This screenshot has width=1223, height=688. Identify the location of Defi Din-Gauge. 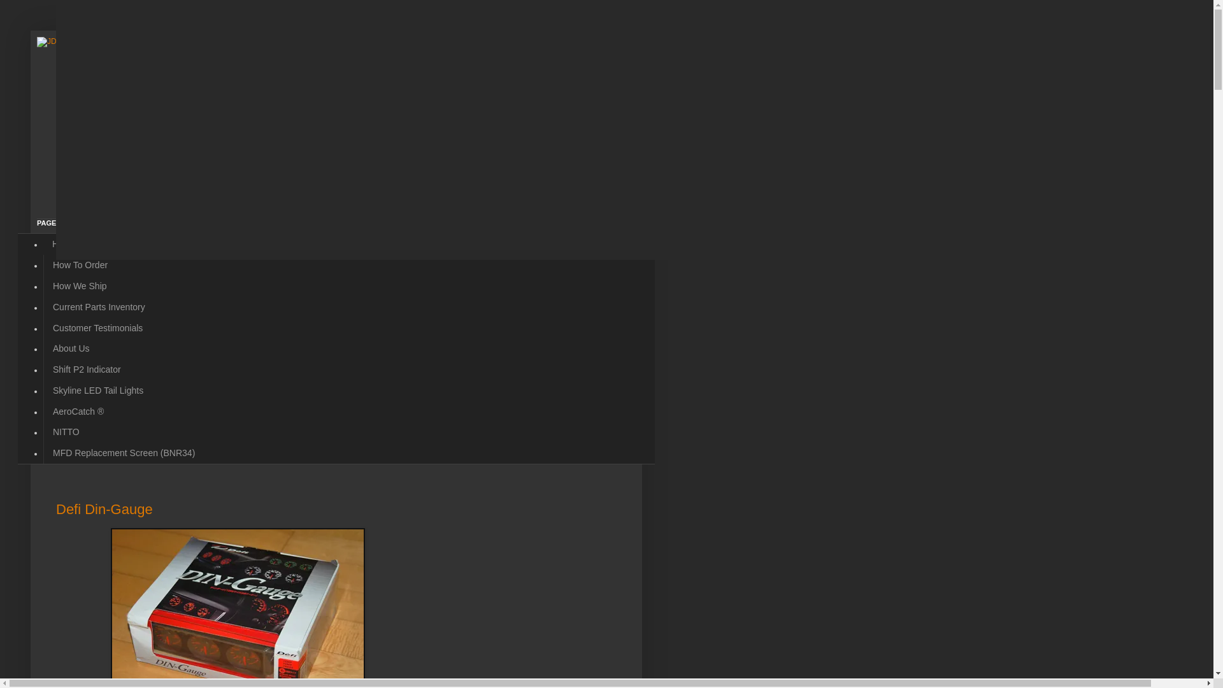
(104, 510).